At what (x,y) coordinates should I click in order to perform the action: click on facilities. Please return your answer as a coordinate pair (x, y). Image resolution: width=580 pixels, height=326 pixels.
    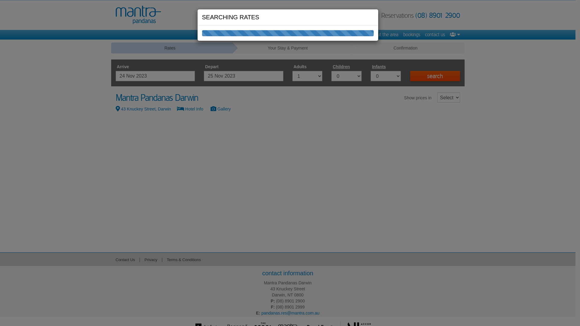
    Looking at the image, I should click on (309, 35).